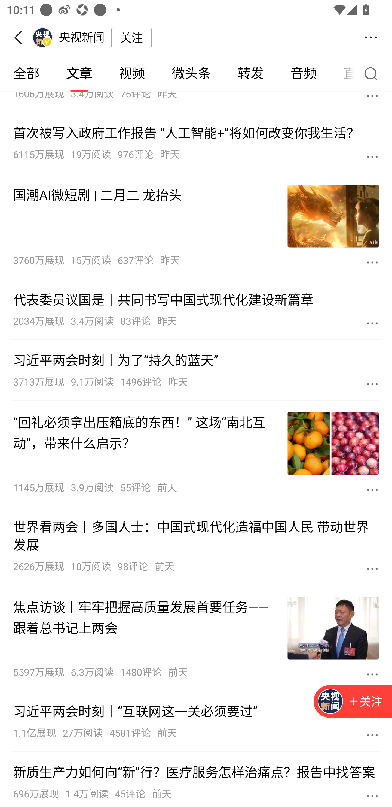  I want to click on 更多, so click(372, 384).